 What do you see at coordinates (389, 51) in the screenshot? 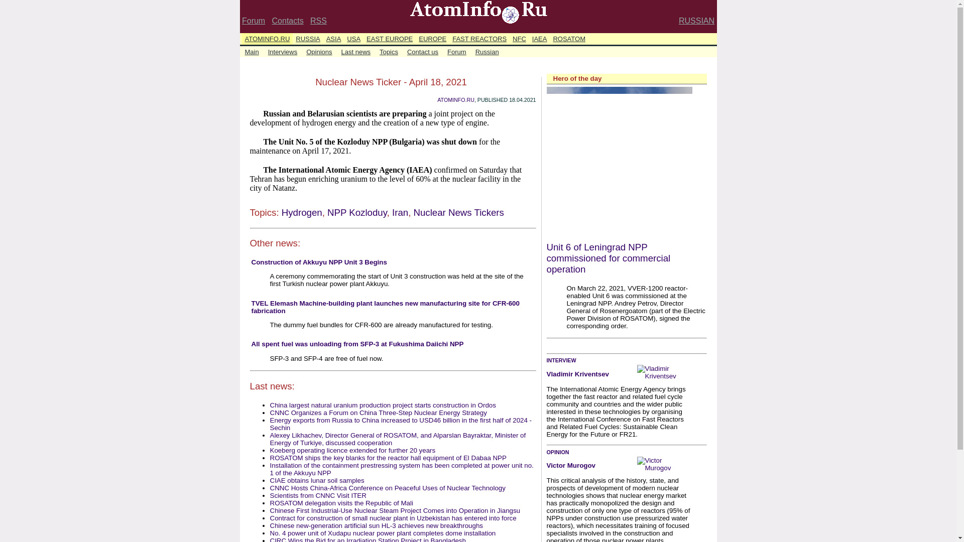
I see `Topics` at bounding box center [389, 51].